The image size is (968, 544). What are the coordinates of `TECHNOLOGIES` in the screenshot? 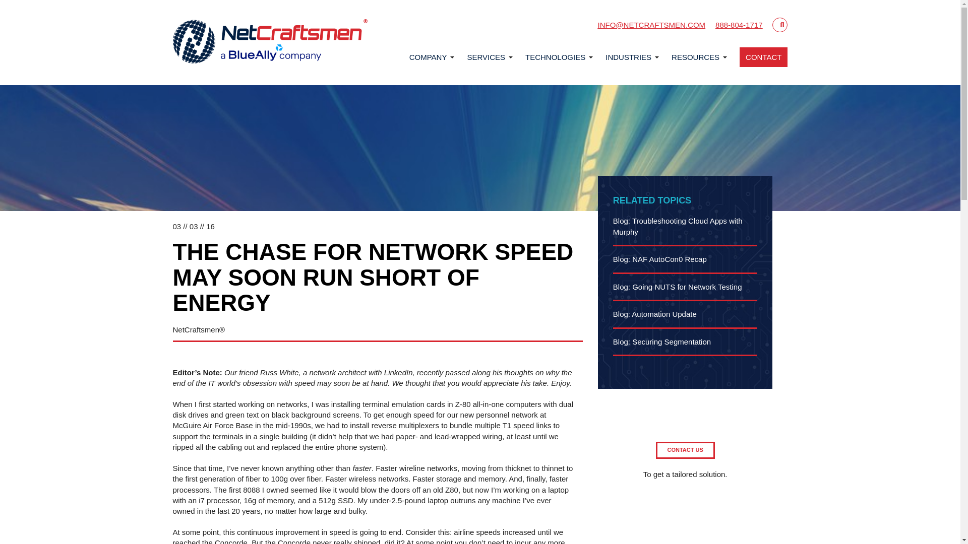 It's located at (556, 56).